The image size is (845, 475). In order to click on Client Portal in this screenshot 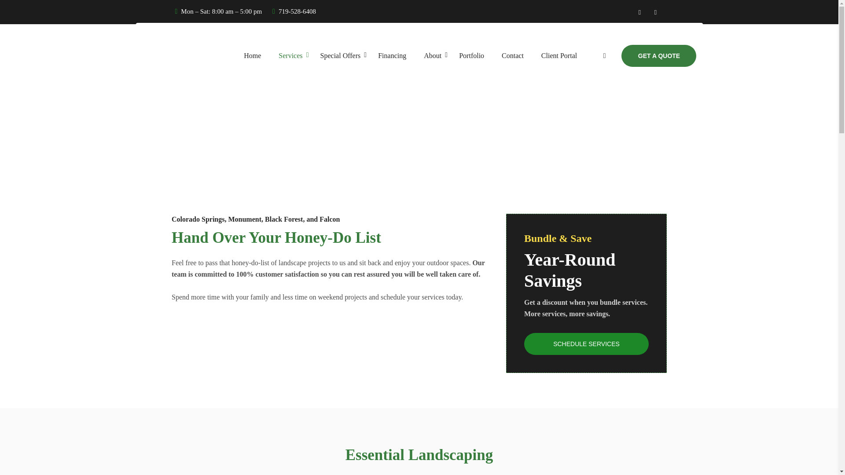, I will do `click(559, 55)`.